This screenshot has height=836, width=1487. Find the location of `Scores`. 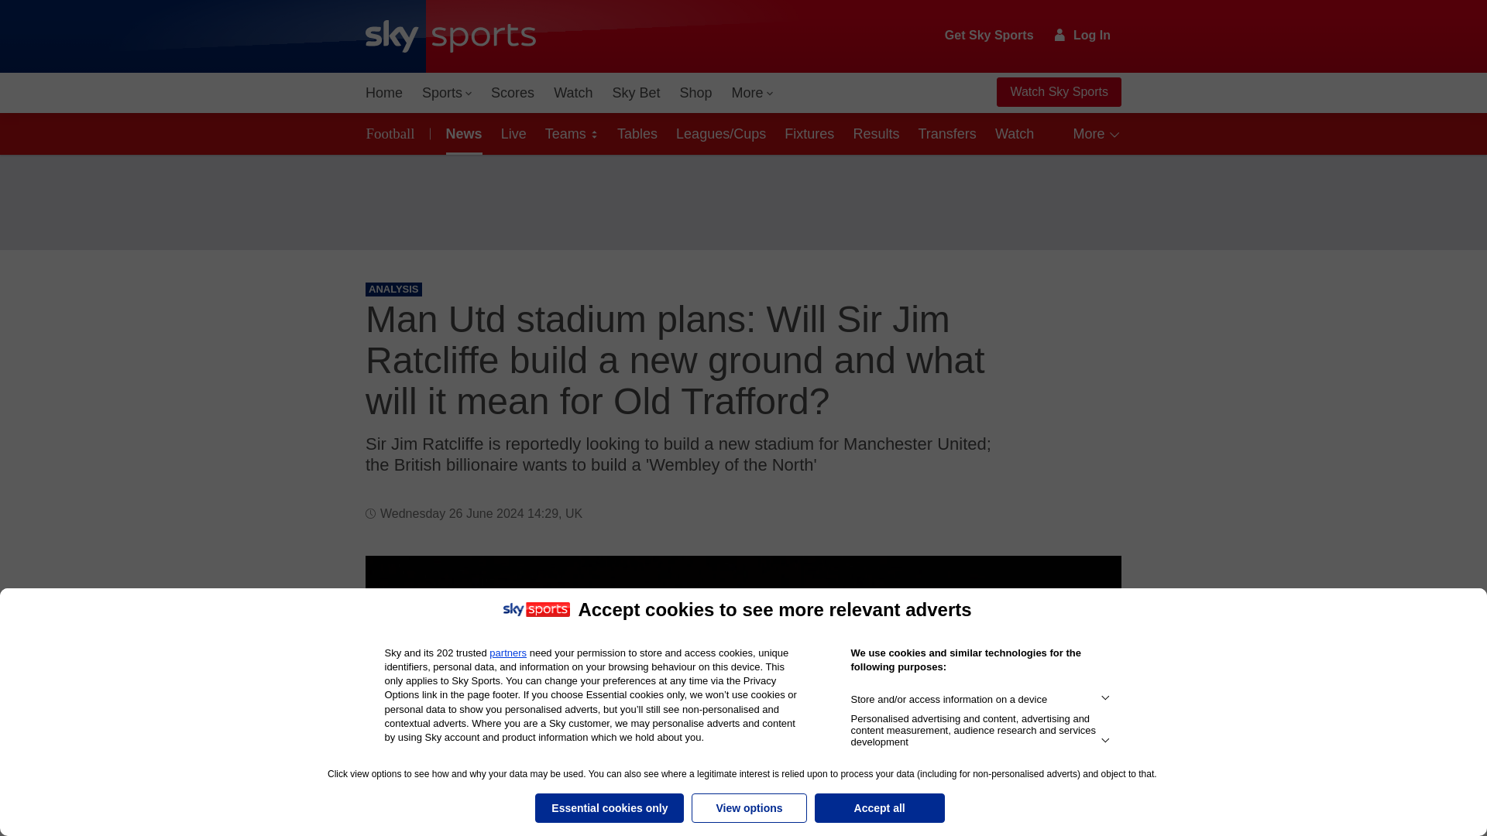

Scores is located at coordinates (513, 93).